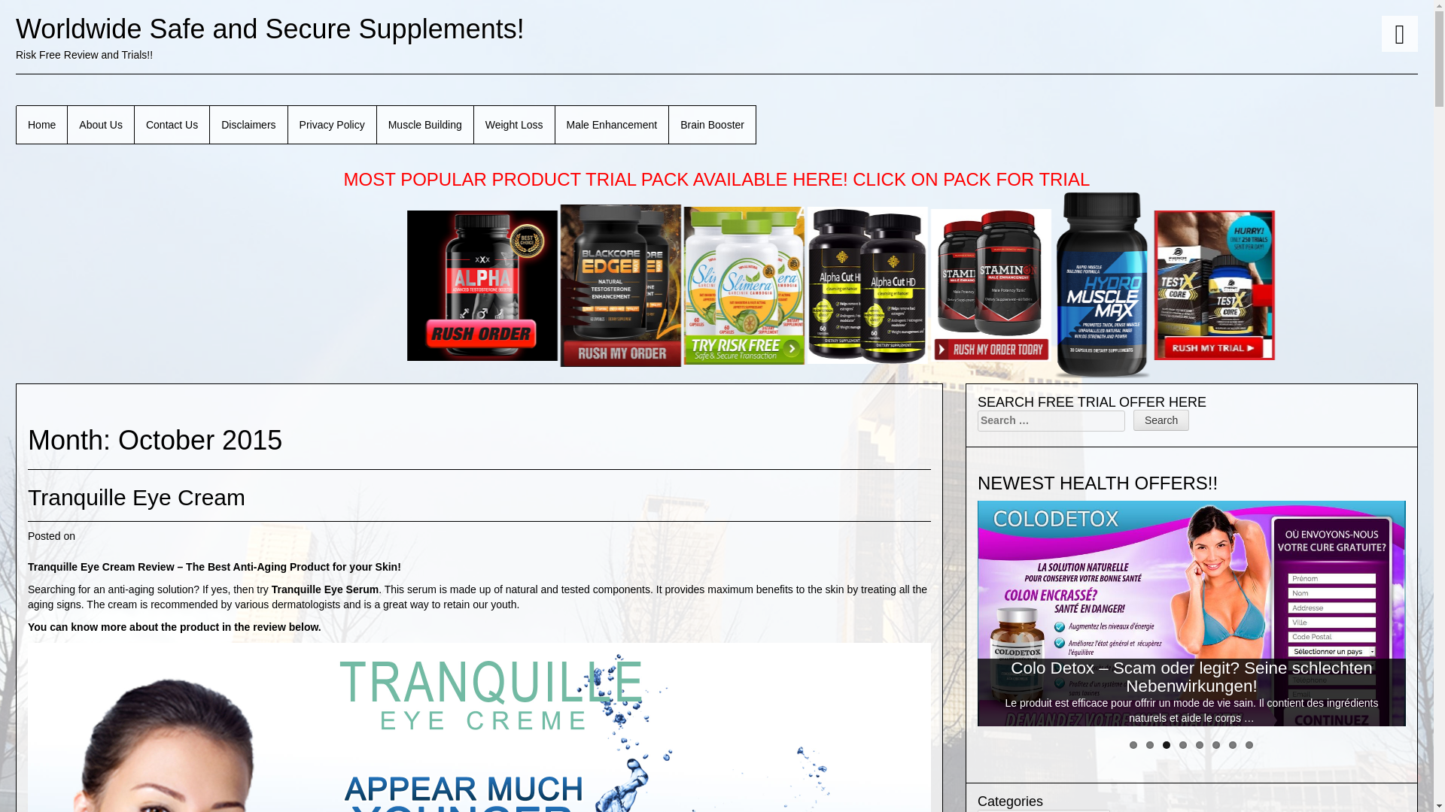  What do you see at coordinates (325, 589) in the screenshot?
I see `Tranquille Eye Serum` at bounding box center [325, 589].